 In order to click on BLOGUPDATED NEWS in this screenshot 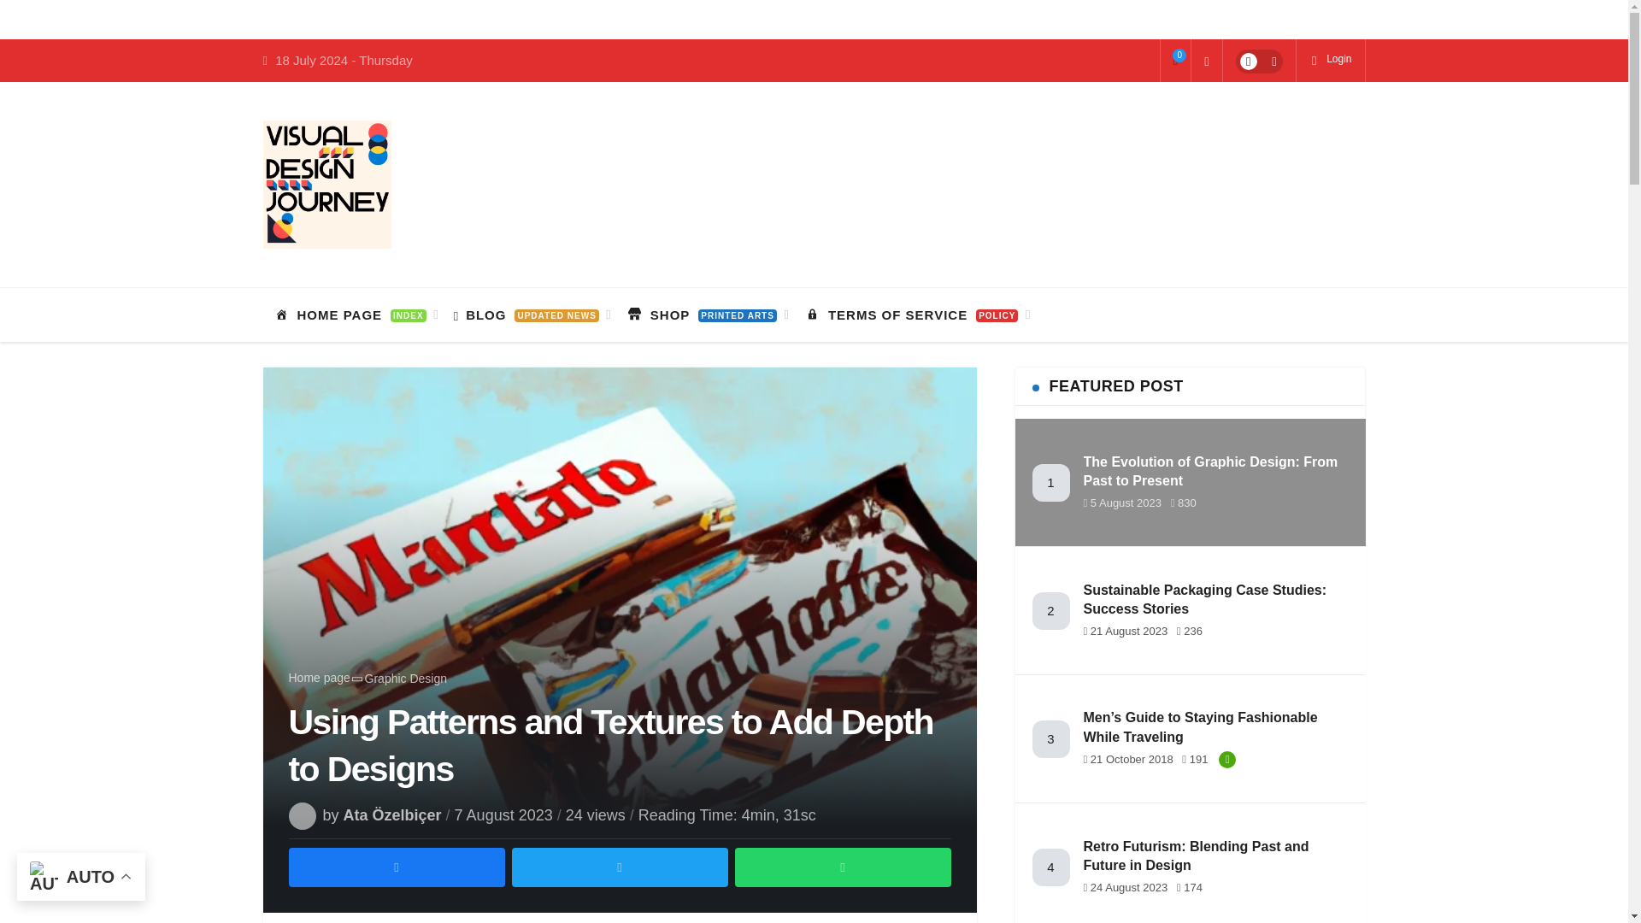, I will do `click(530, 315)`.